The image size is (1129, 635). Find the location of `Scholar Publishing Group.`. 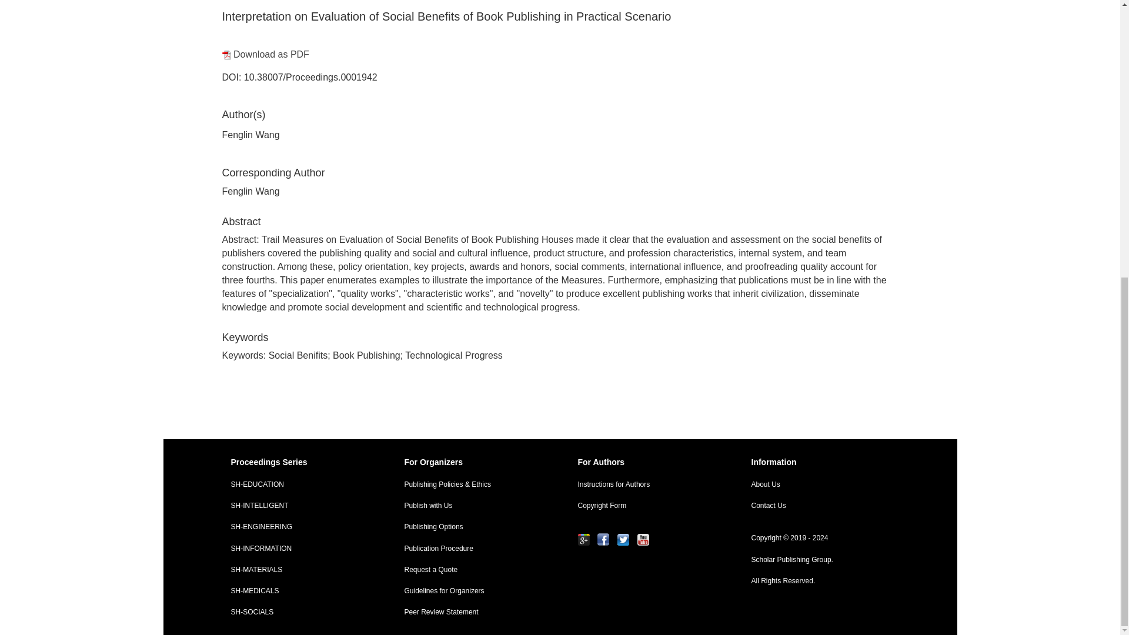

Scholar Publishing Group. is located at coordinates (820, 560).